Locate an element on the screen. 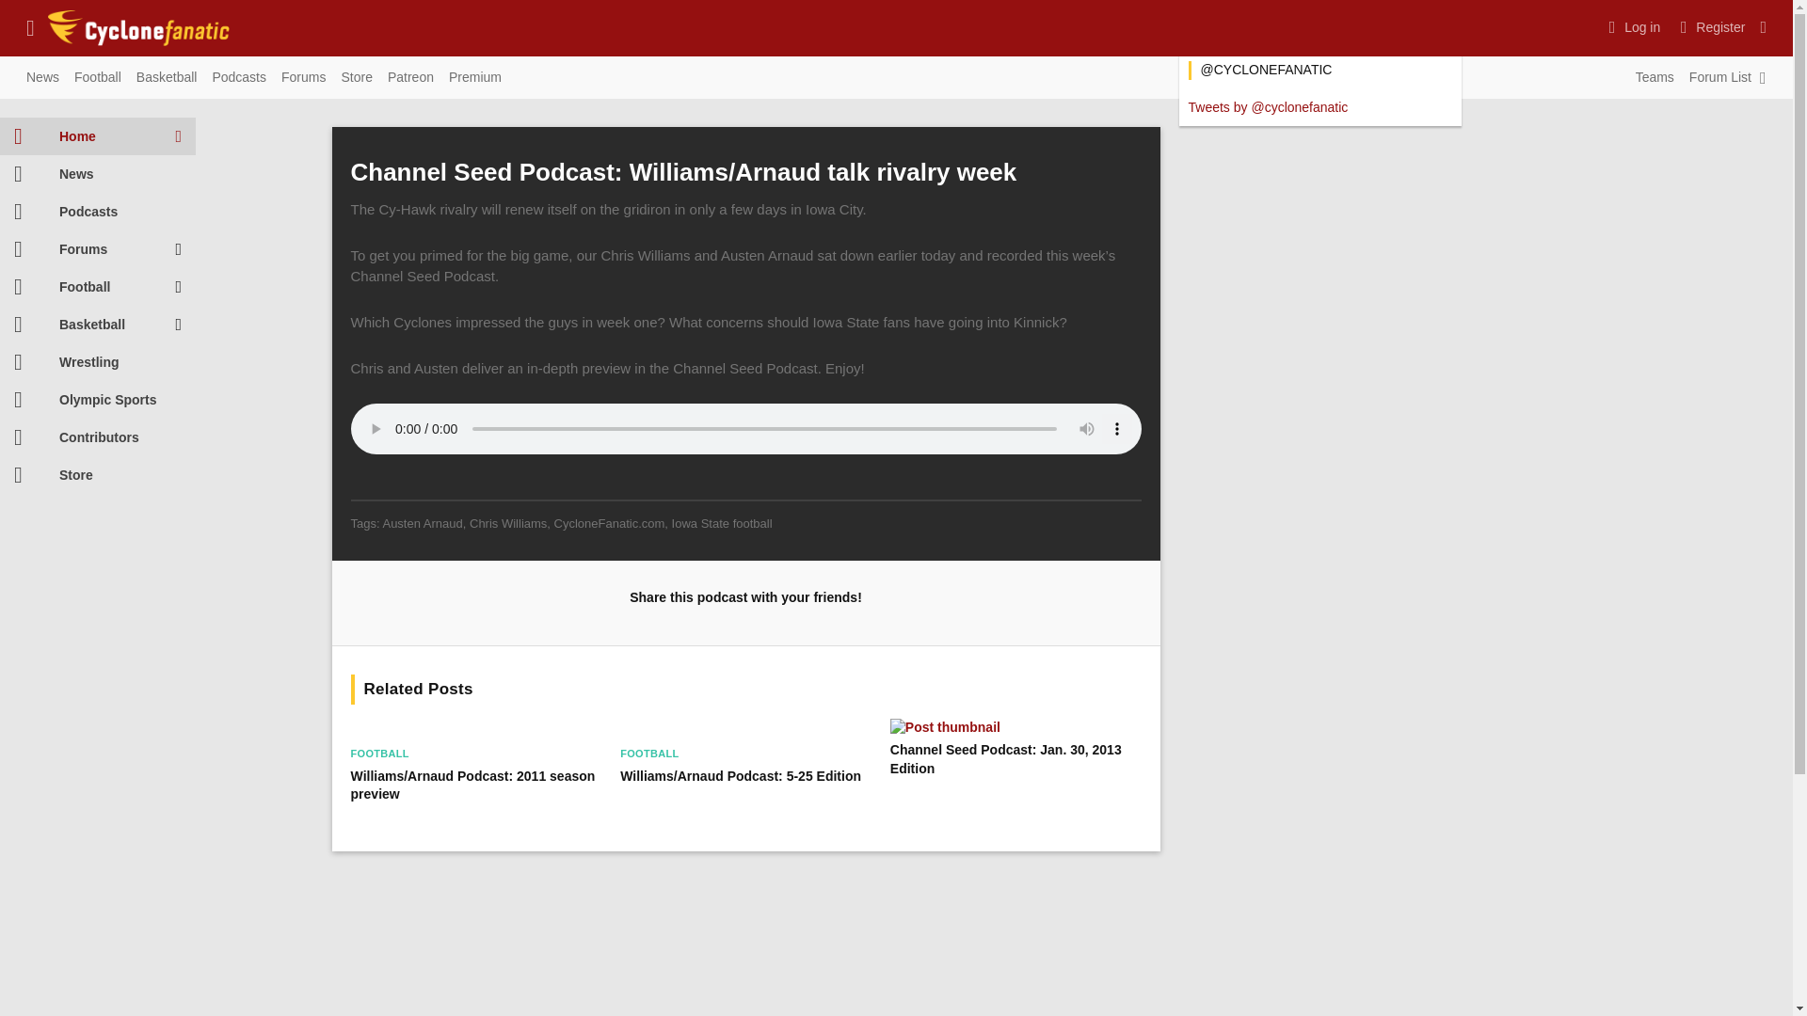 The image size is (1807, 1016). Basketball is located at coordinates (167, 78).